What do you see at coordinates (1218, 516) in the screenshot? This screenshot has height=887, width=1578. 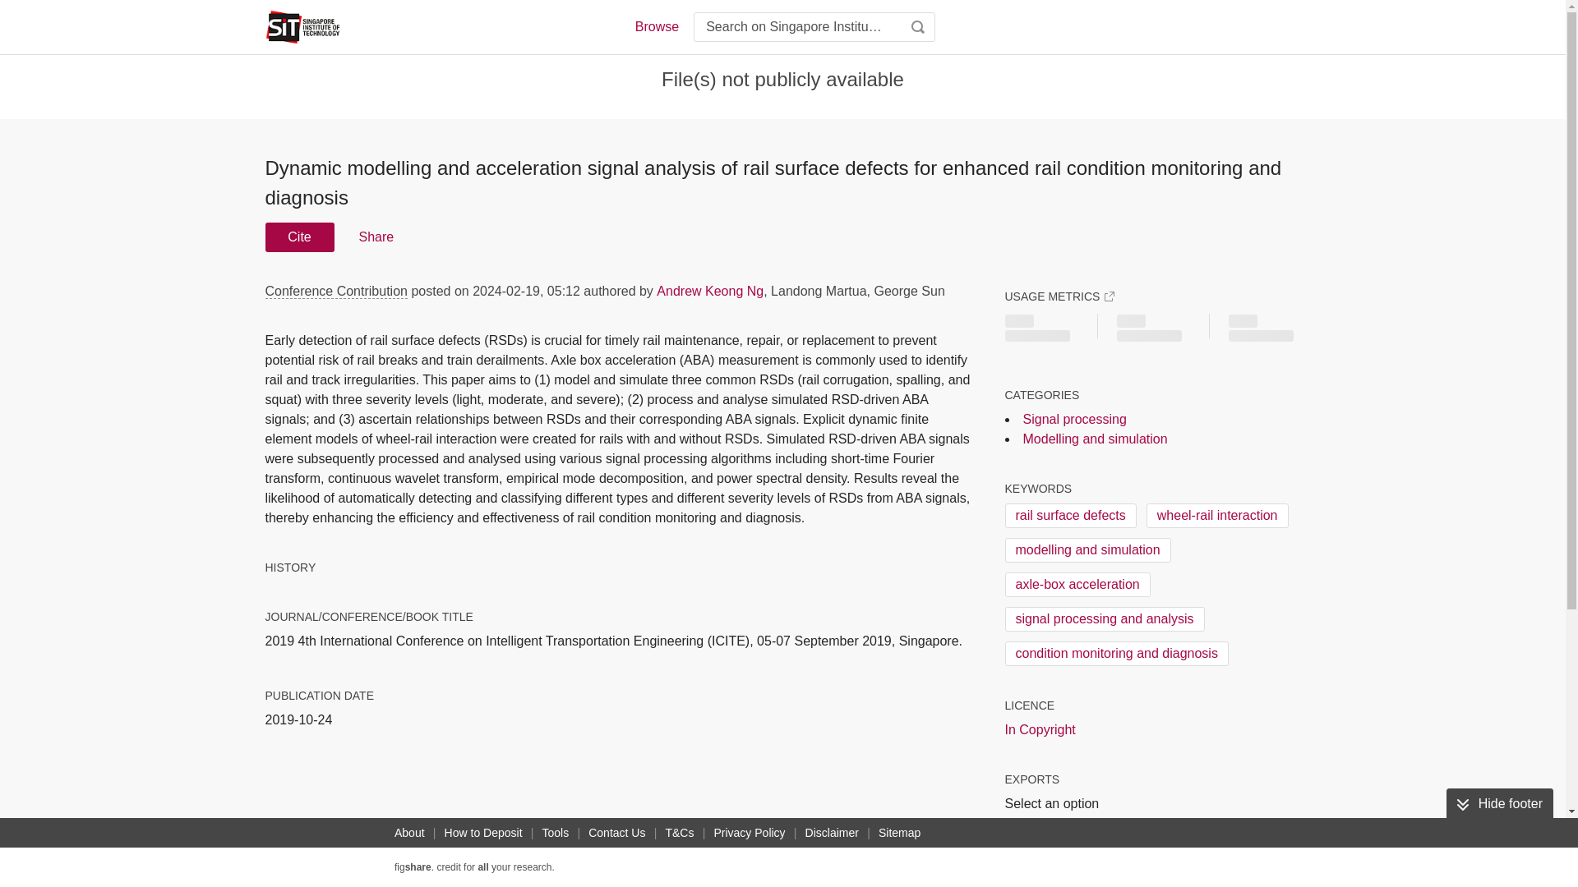 I see `wheel-rail interaction` at bounding box center [1218, 516].